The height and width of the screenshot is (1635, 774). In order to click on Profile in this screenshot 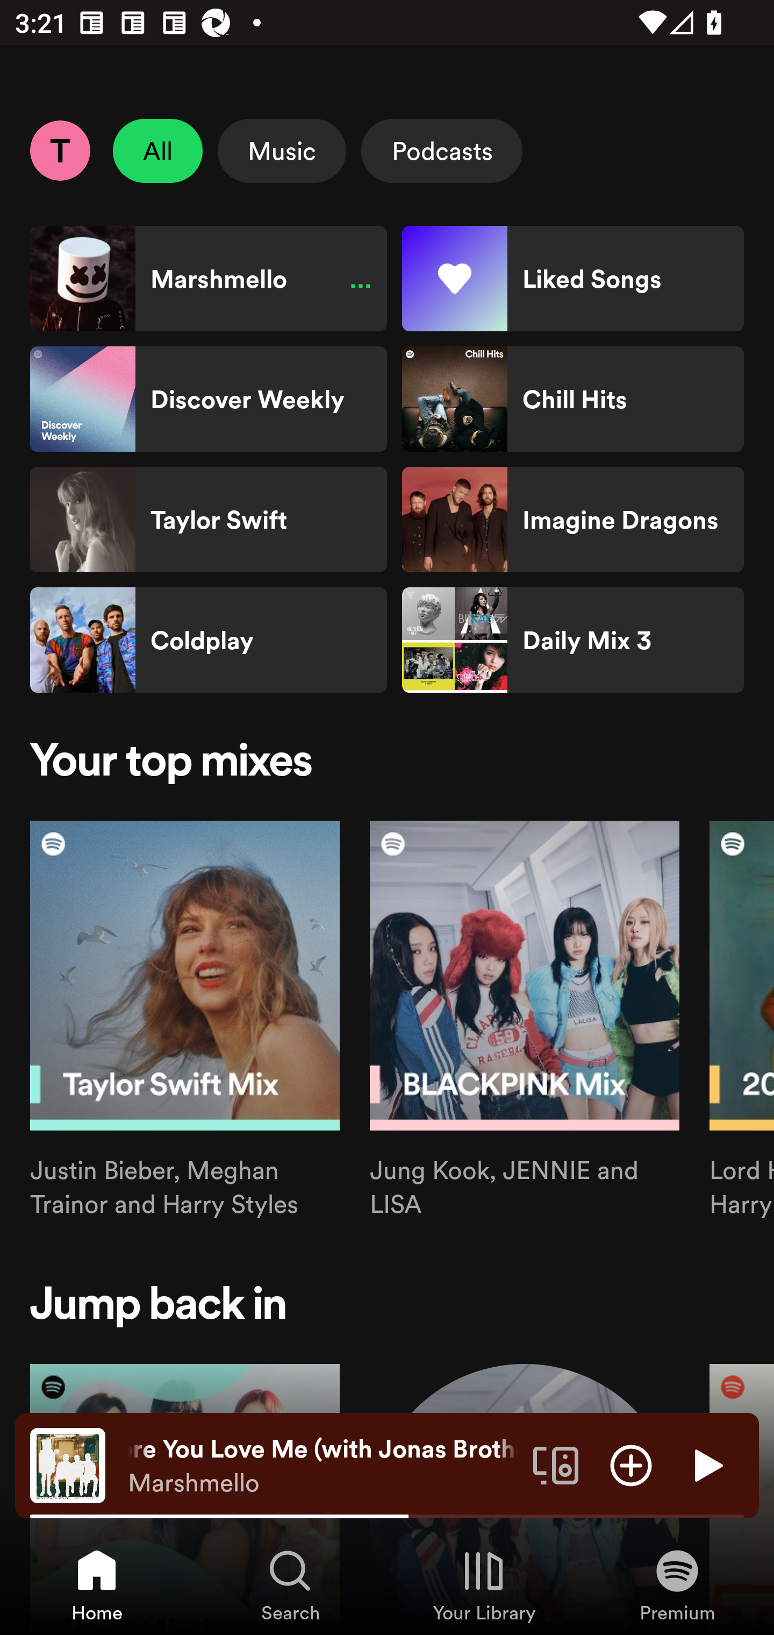, I will do `click(60, 150)`.